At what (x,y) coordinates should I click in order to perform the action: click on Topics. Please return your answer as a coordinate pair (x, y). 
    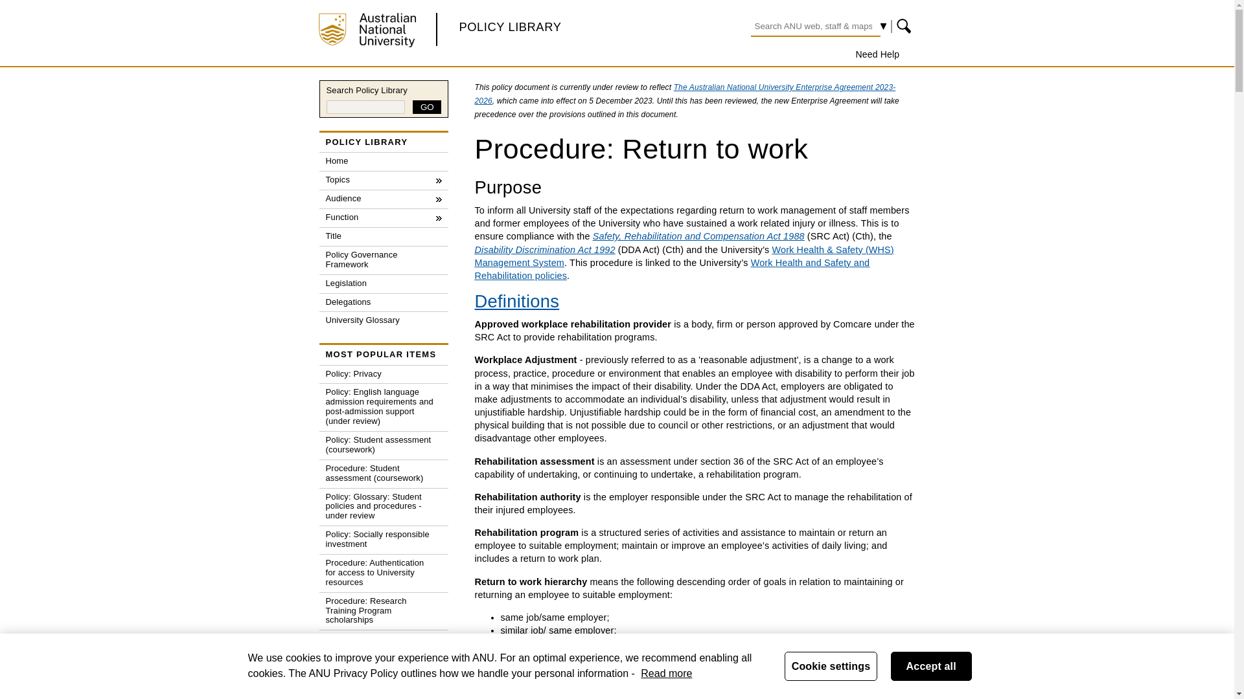
    Looking at the image, I should click on (383, 180).